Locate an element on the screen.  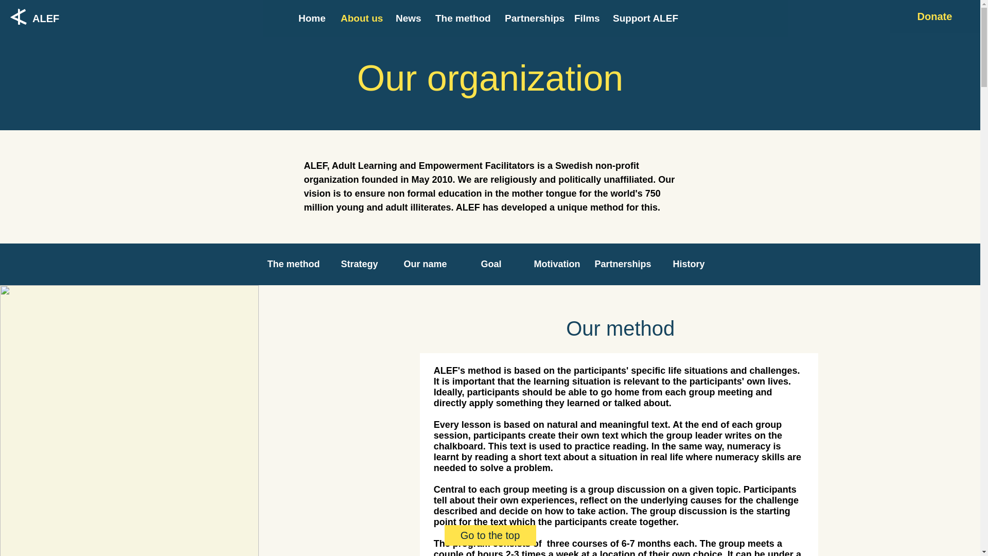
News is located at coordinates (408, 19).